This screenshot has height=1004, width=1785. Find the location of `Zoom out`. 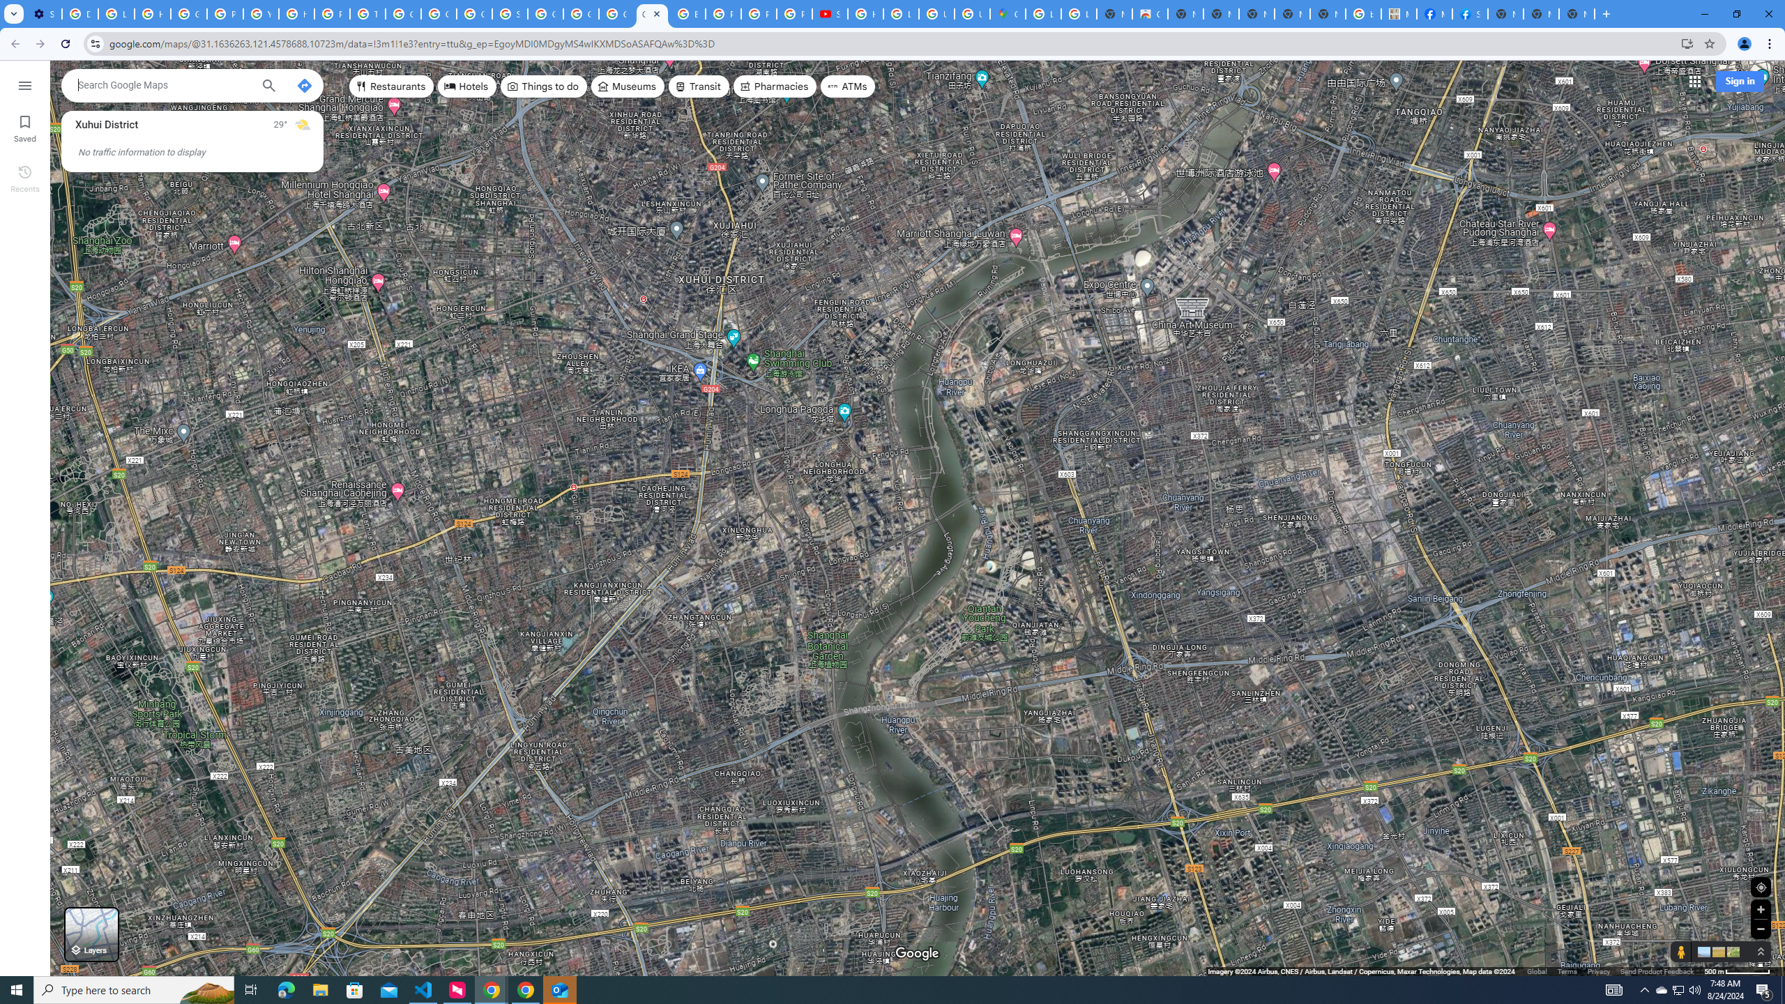

Zoom out is located at coordinates (1761, 929).